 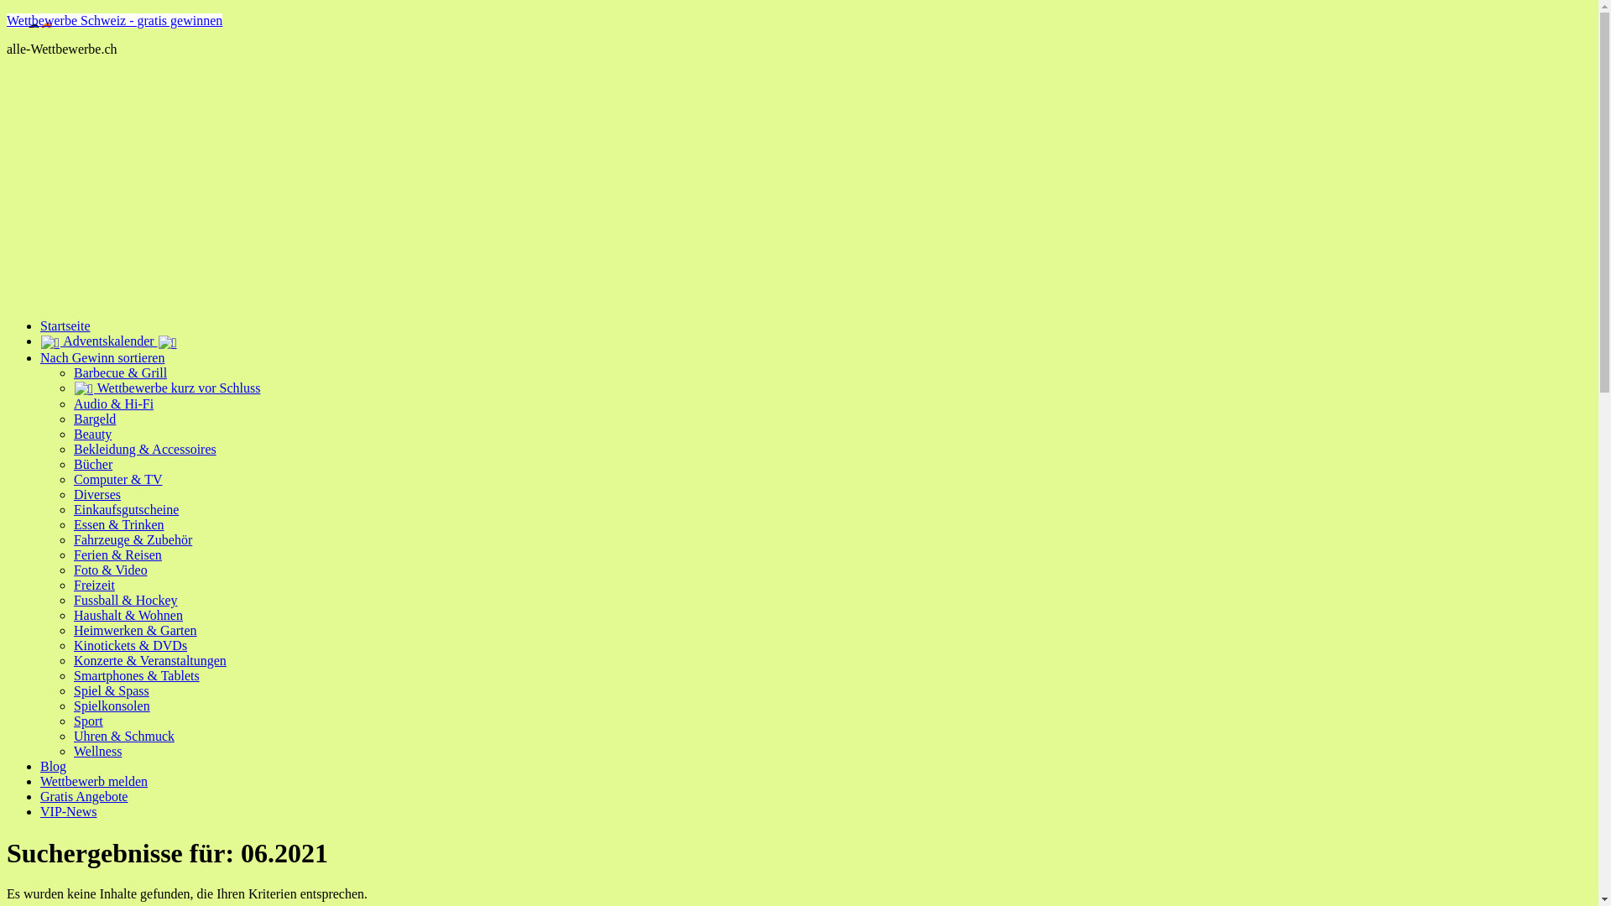 What do you see at coordinates (109, 341) in the screenshot?
I see `Adventskalender` at bounding box center [109, 341].